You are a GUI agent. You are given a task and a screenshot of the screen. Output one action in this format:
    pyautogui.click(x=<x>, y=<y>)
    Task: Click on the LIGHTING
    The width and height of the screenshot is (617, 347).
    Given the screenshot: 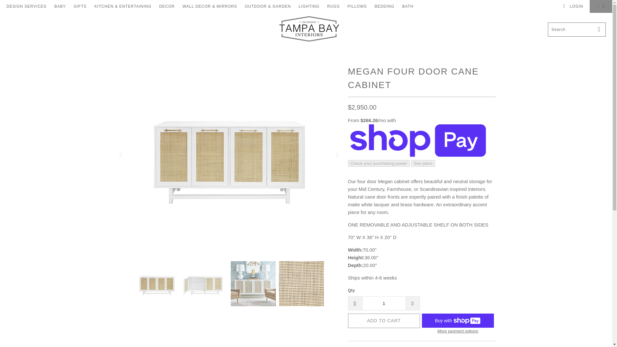 What is the action you would take?
    pyautogui.click(x=309, y=6)
    